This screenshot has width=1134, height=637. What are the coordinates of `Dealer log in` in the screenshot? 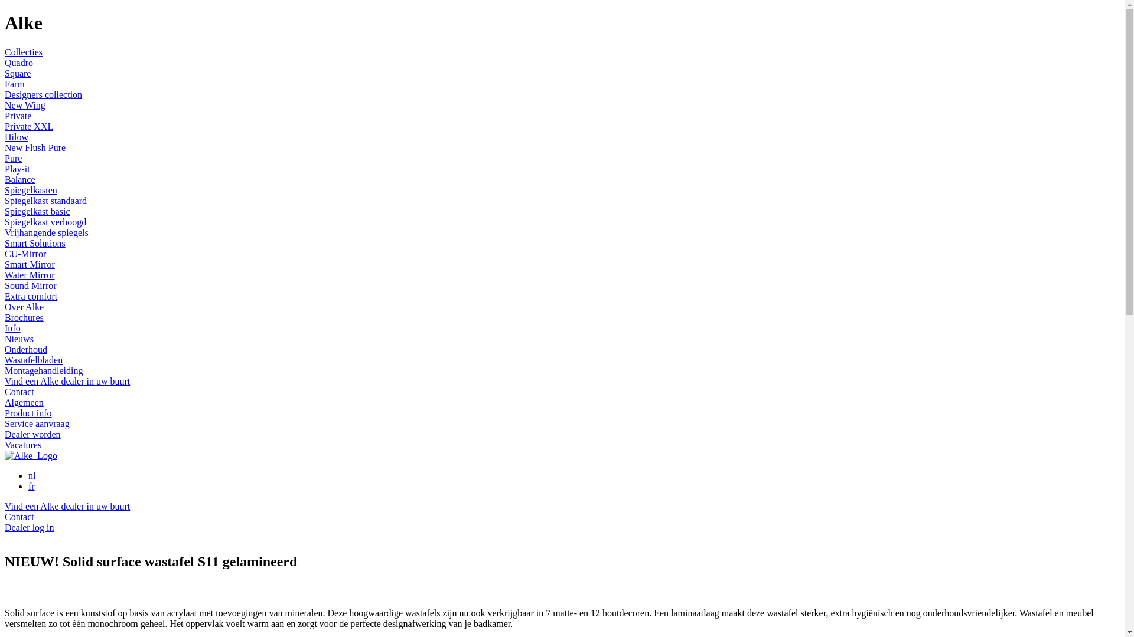 It's located at (30, 527).